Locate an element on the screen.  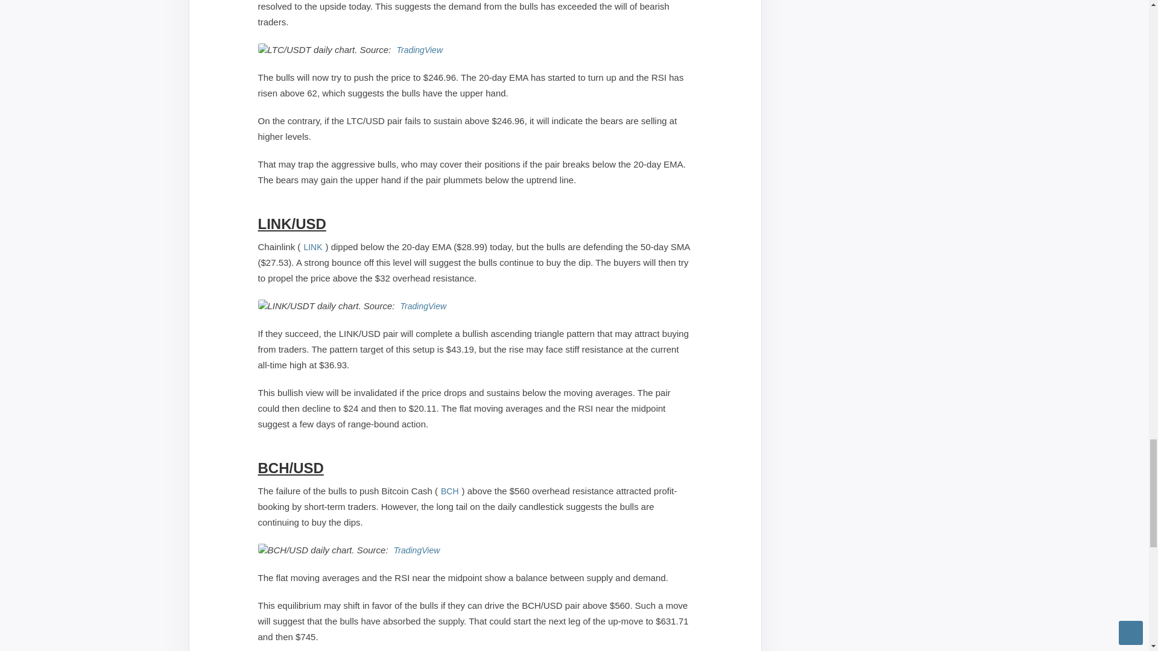
BCH is located at coordinates (450, 491).